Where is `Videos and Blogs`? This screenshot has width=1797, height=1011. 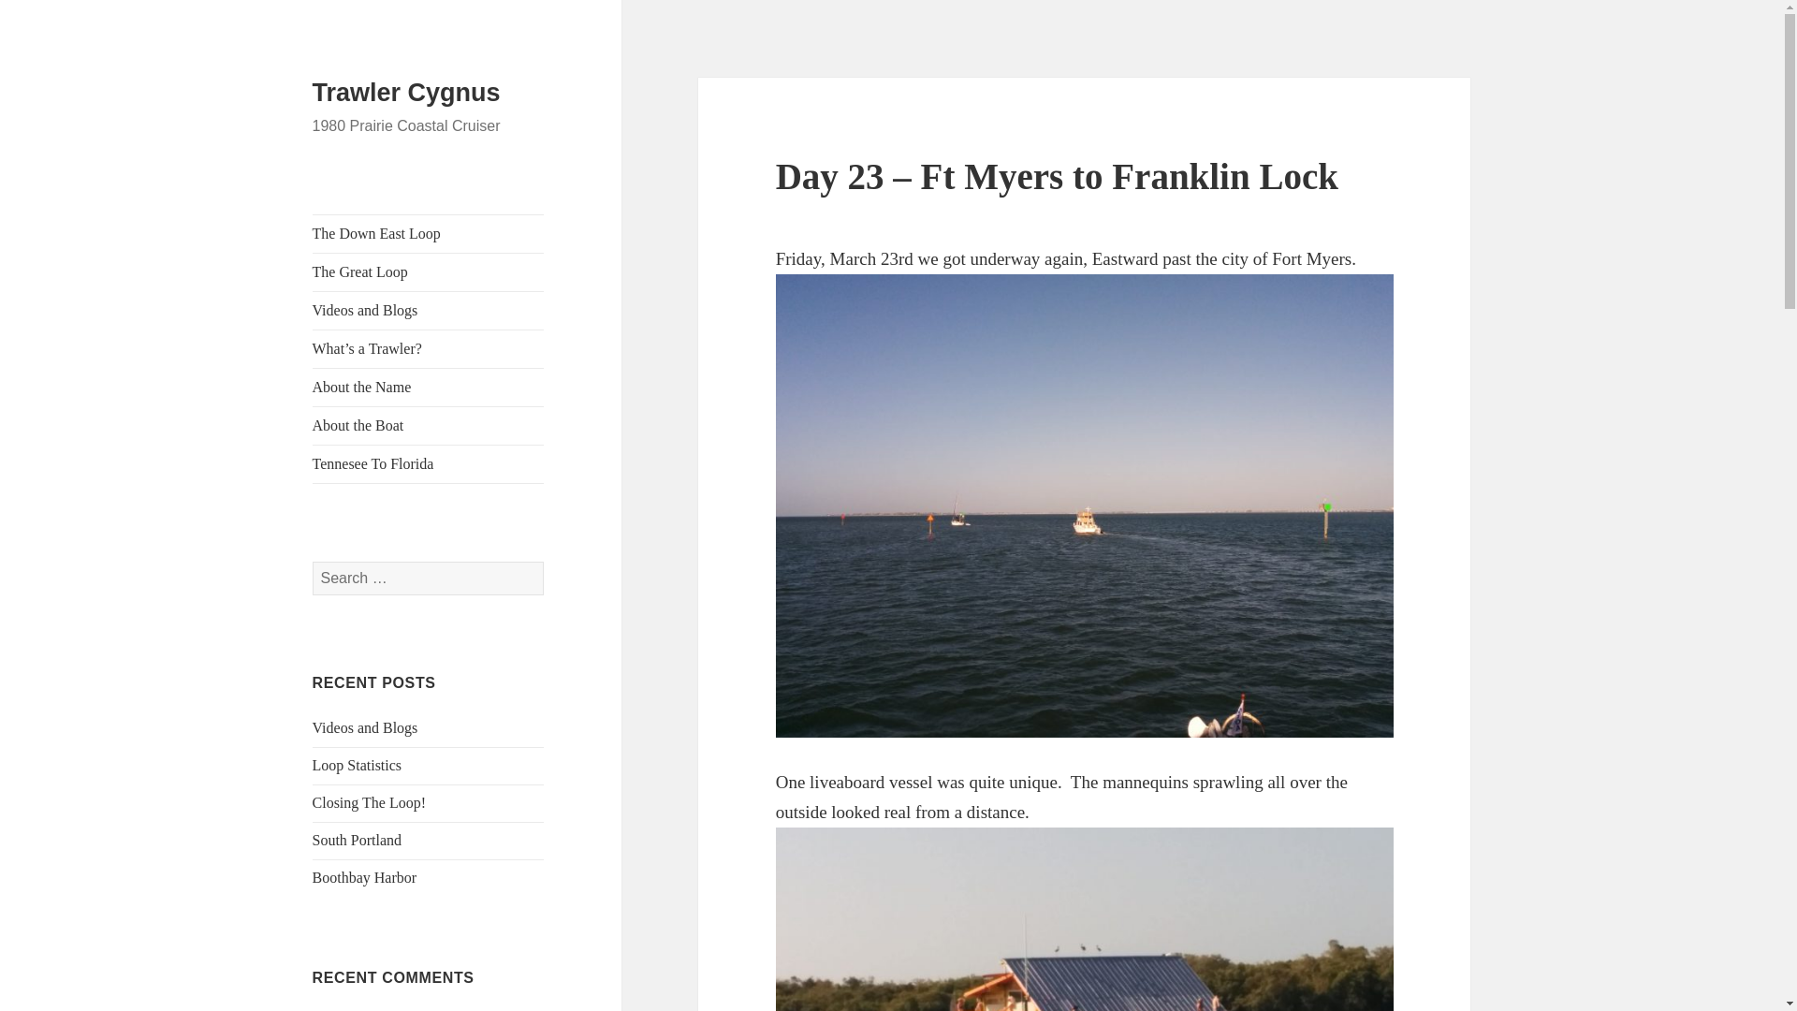 Videos and Blogs is located at coordinates (429, 311).